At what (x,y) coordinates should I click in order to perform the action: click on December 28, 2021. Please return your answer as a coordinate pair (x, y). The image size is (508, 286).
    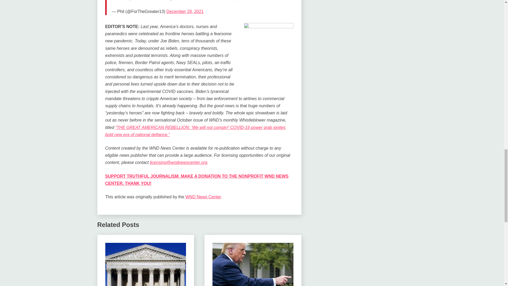
    Looking at the image, I should click on (185, 11).